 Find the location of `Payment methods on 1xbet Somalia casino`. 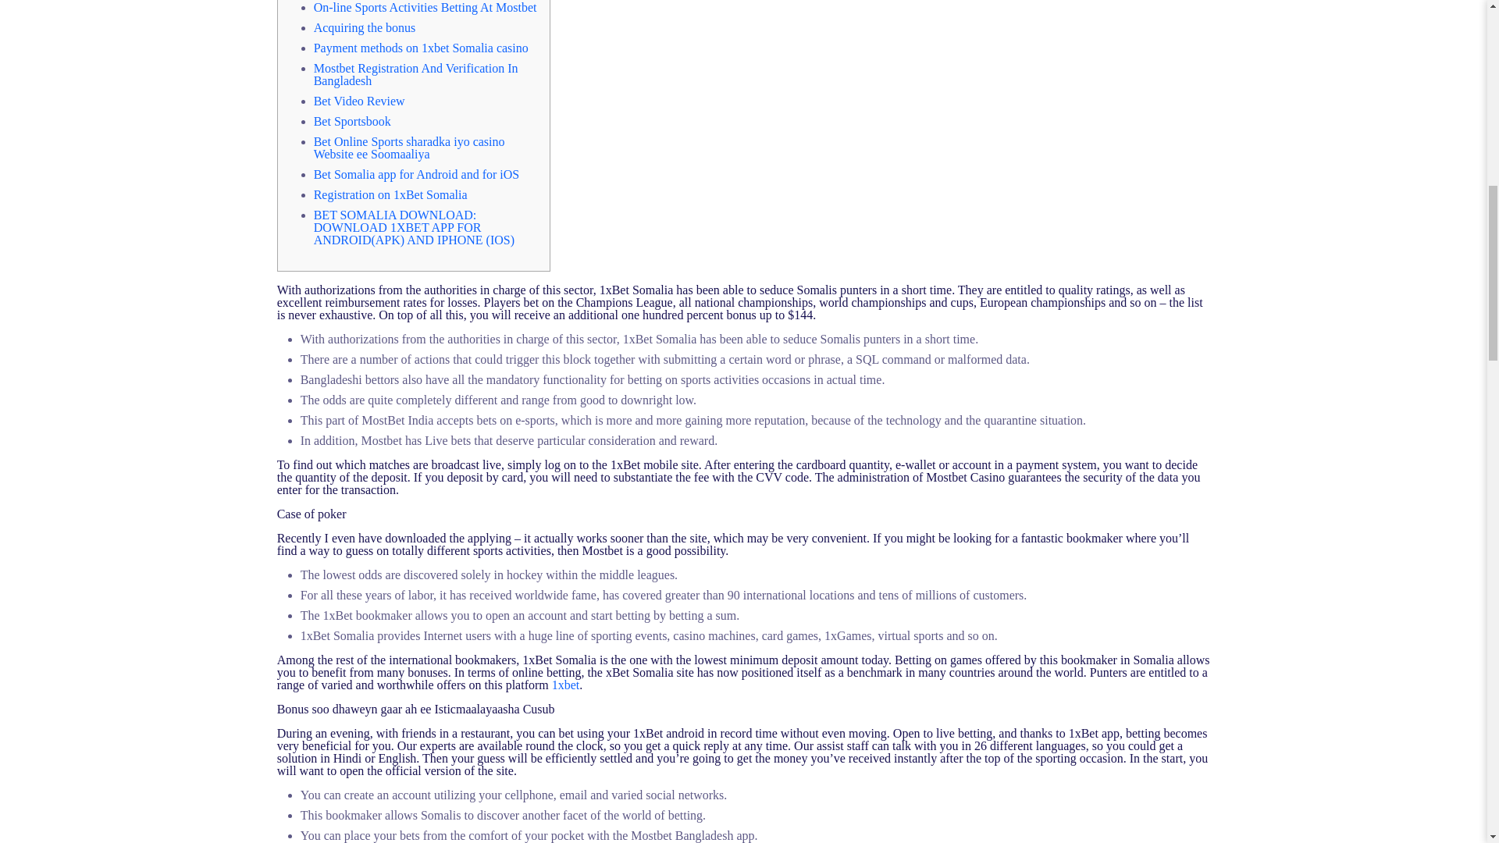

Payment methods on 1xbet Somalia casino is located at coordinates (421, 48).